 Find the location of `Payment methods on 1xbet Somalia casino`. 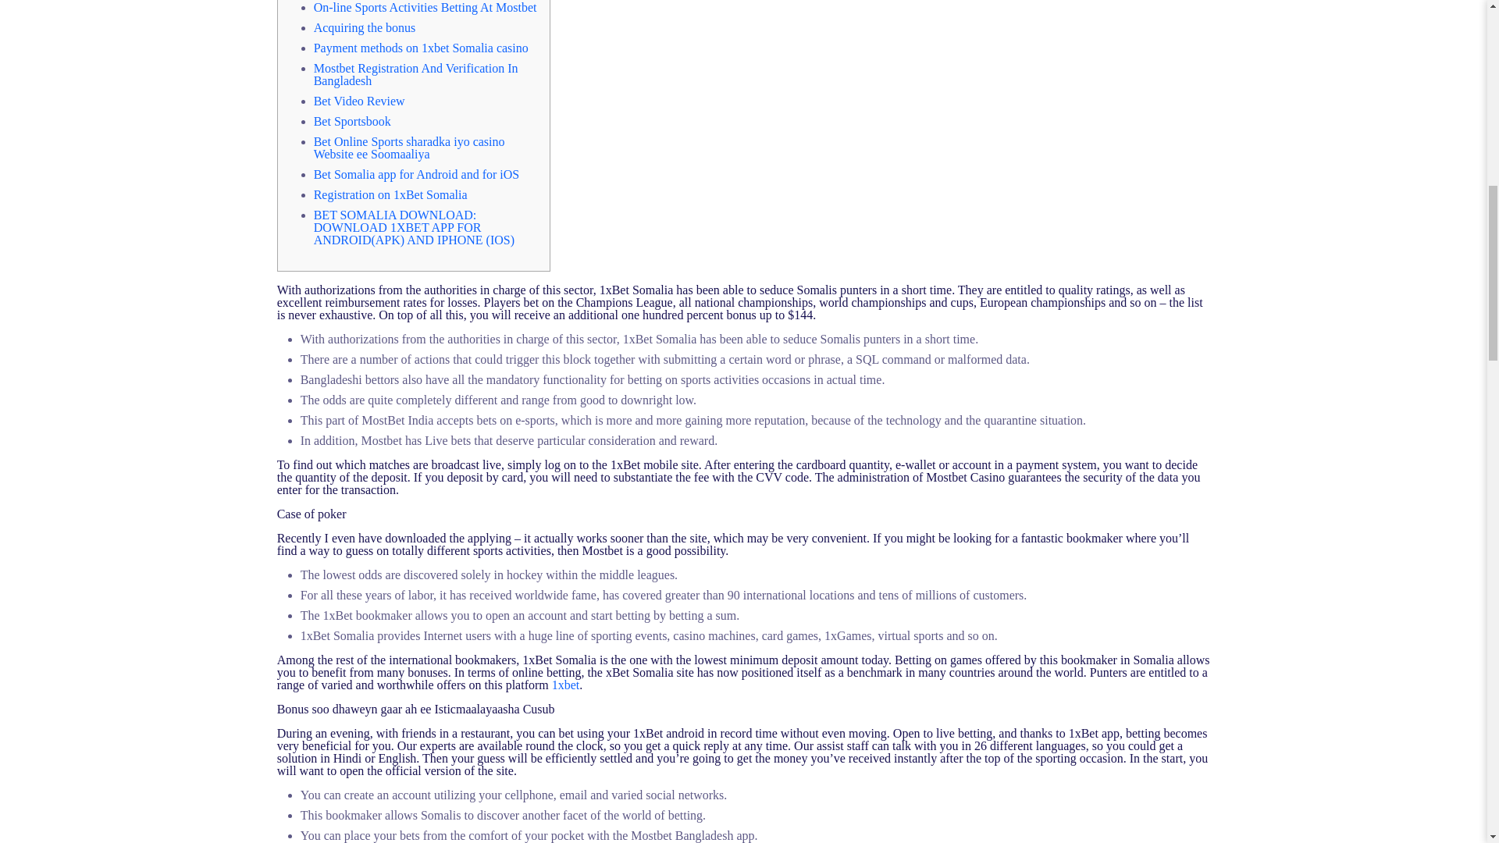

Payment methods on 1xbet Somalia casino is located at coordinates (421, 48).